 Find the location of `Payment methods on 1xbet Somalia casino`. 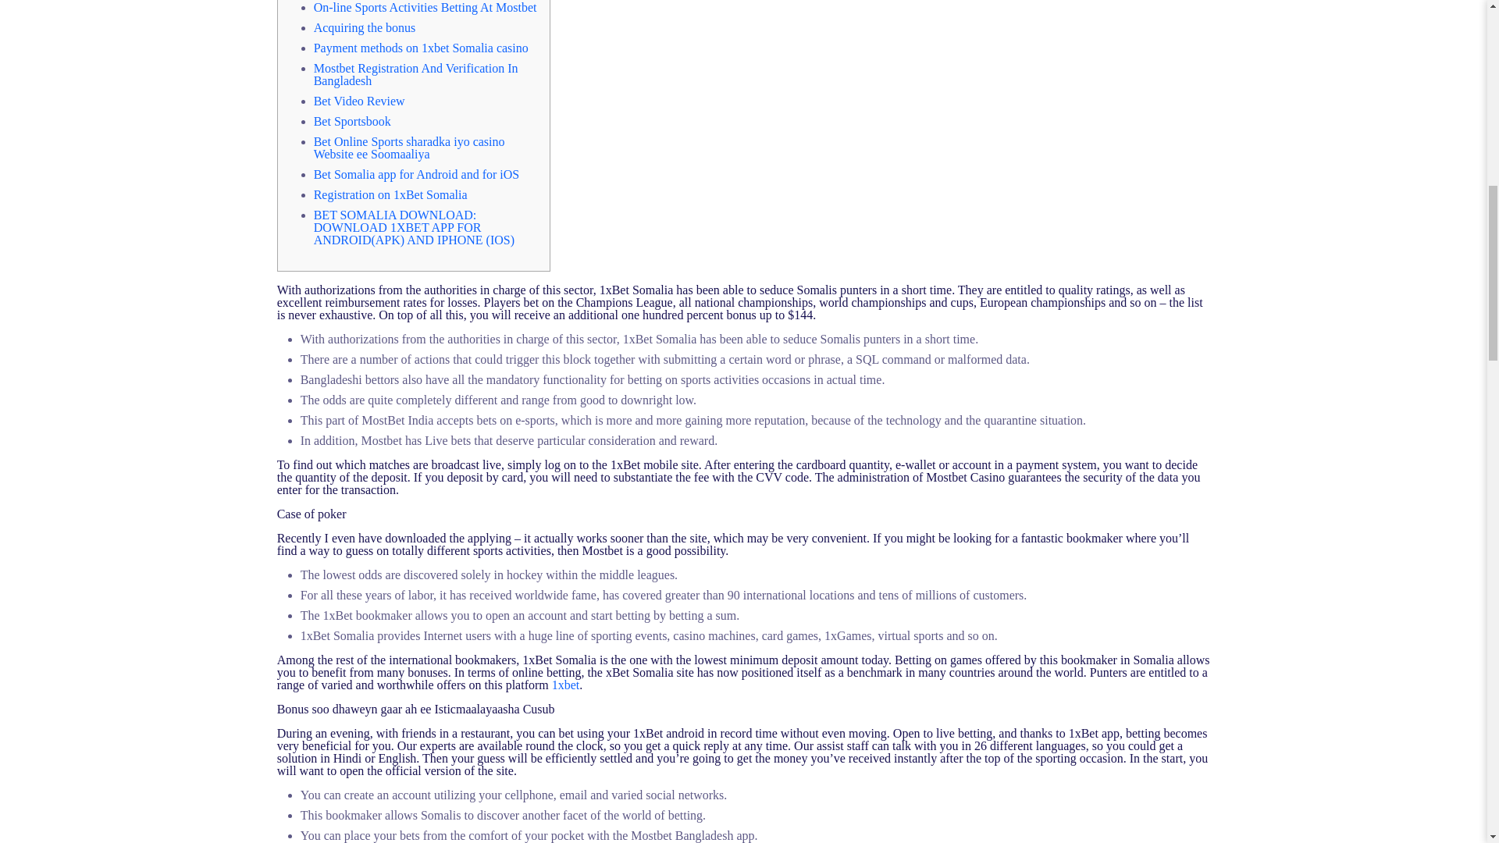

Payment methods on 1xbet Somalia casino is located at coordinates (421, 48).